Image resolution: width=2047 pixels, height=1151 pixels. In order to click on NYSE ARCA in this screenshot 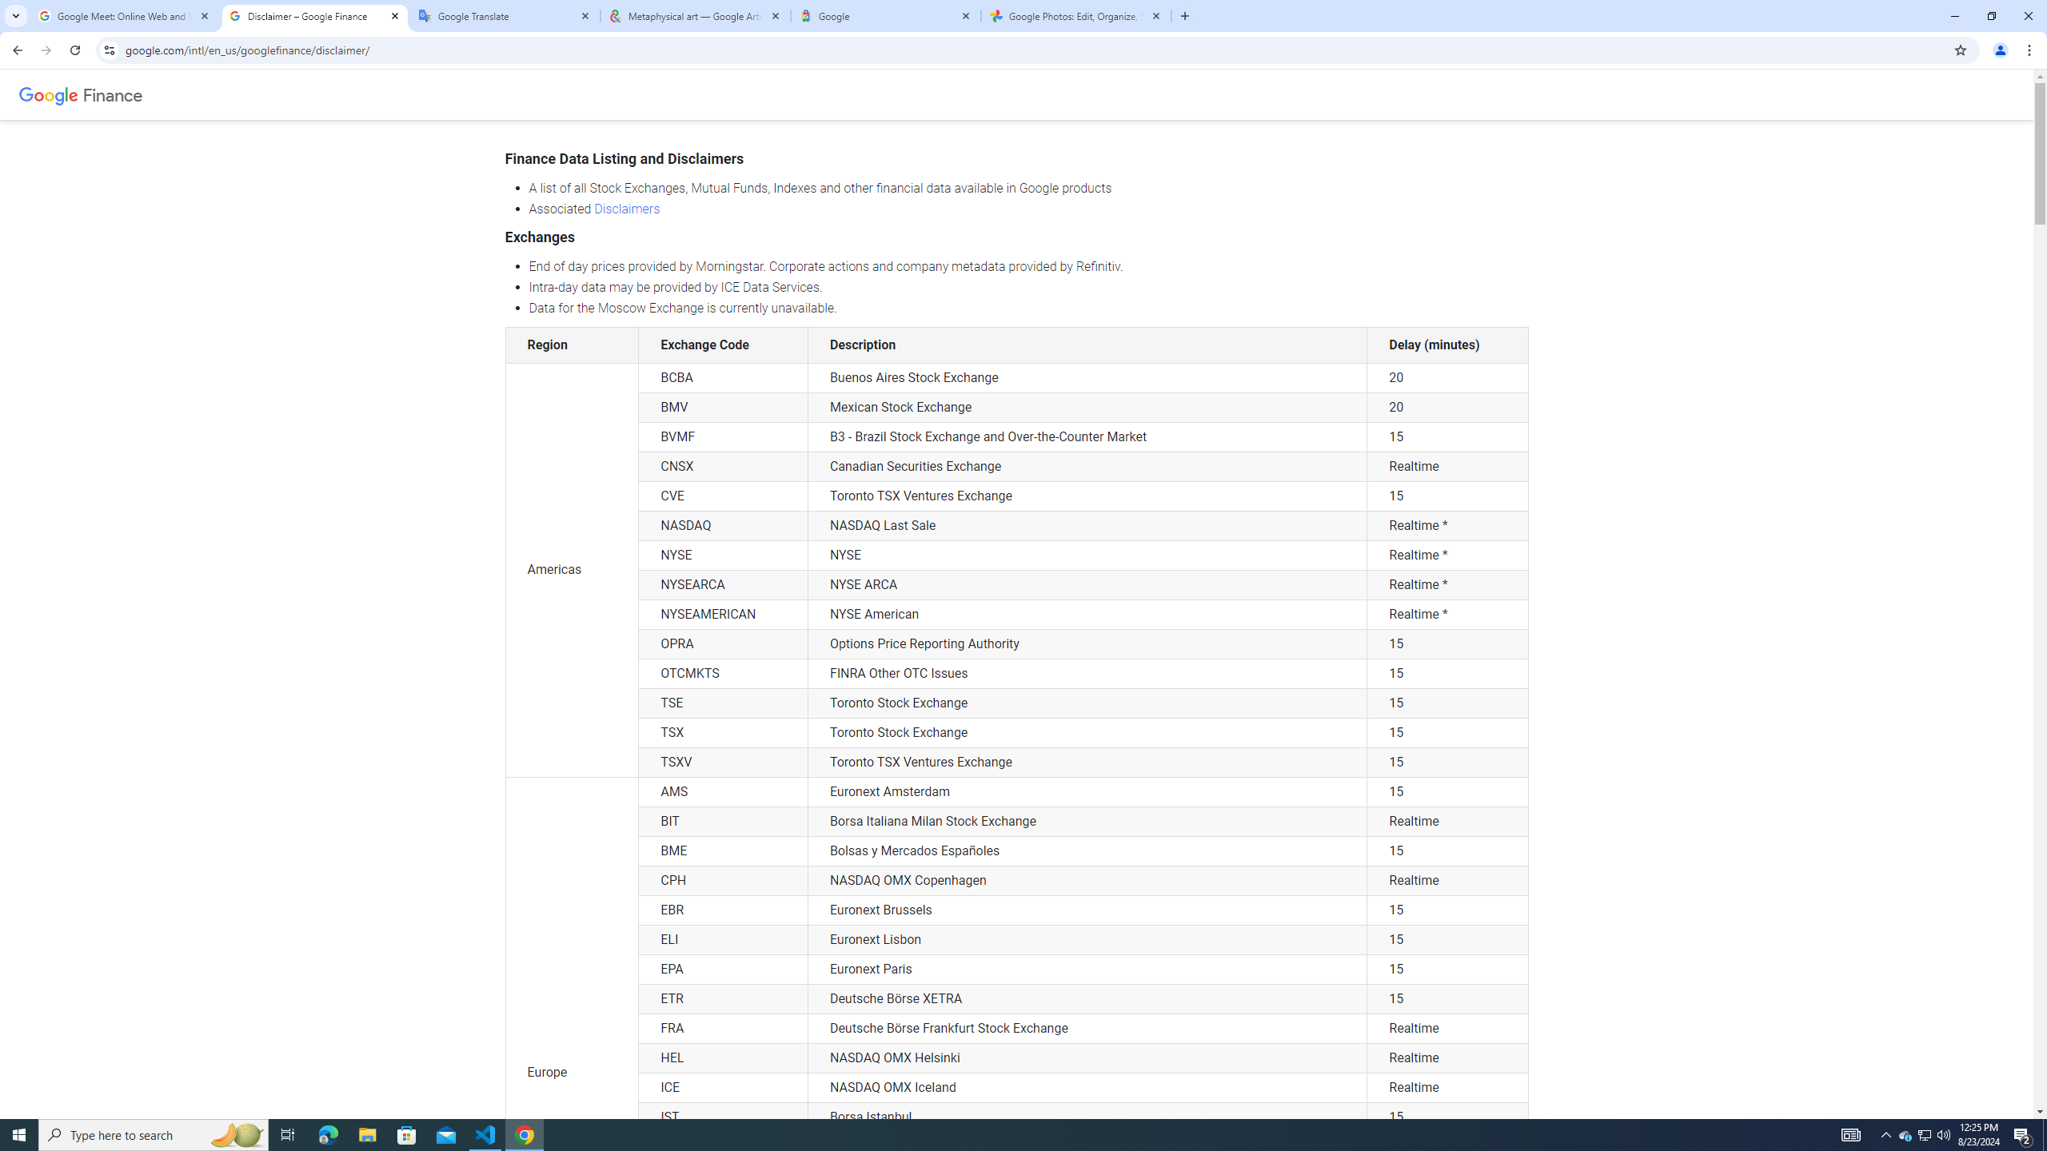, I will do `click(1087, 585)`.